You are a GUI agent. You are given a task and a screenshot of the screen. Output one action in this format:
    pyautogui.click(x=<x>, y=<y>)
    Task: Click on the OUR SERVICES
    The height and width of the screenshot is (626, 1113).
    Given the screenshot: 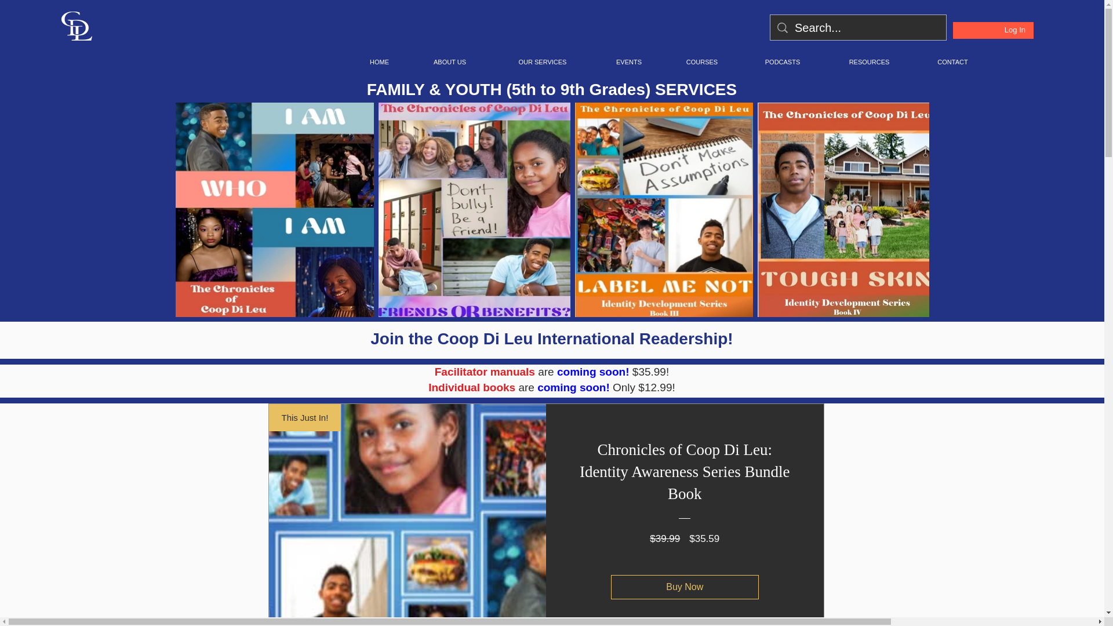 What is the action you would take?
    pyautogui.click(x=543, y=61)
    